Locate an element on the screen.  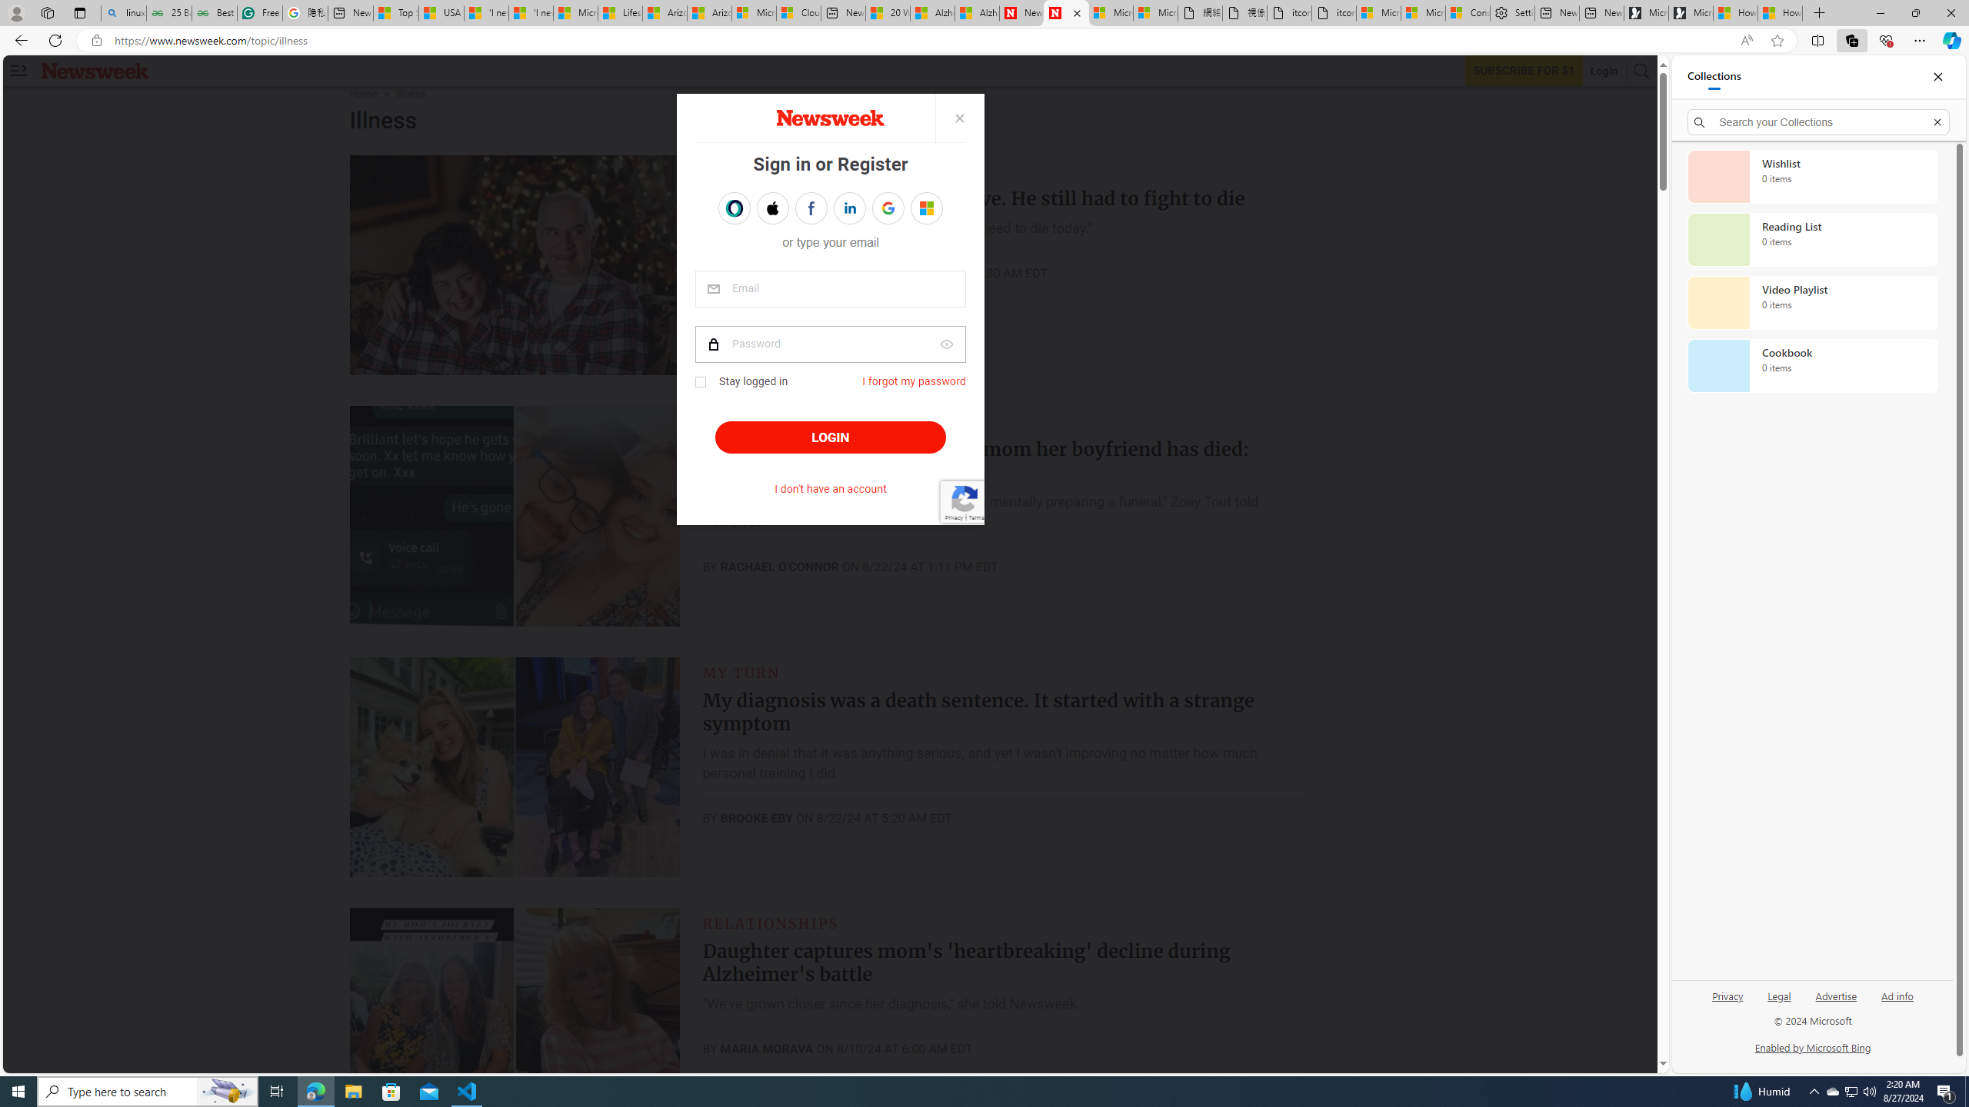
MY TURN is located at coordinates (741, 672).